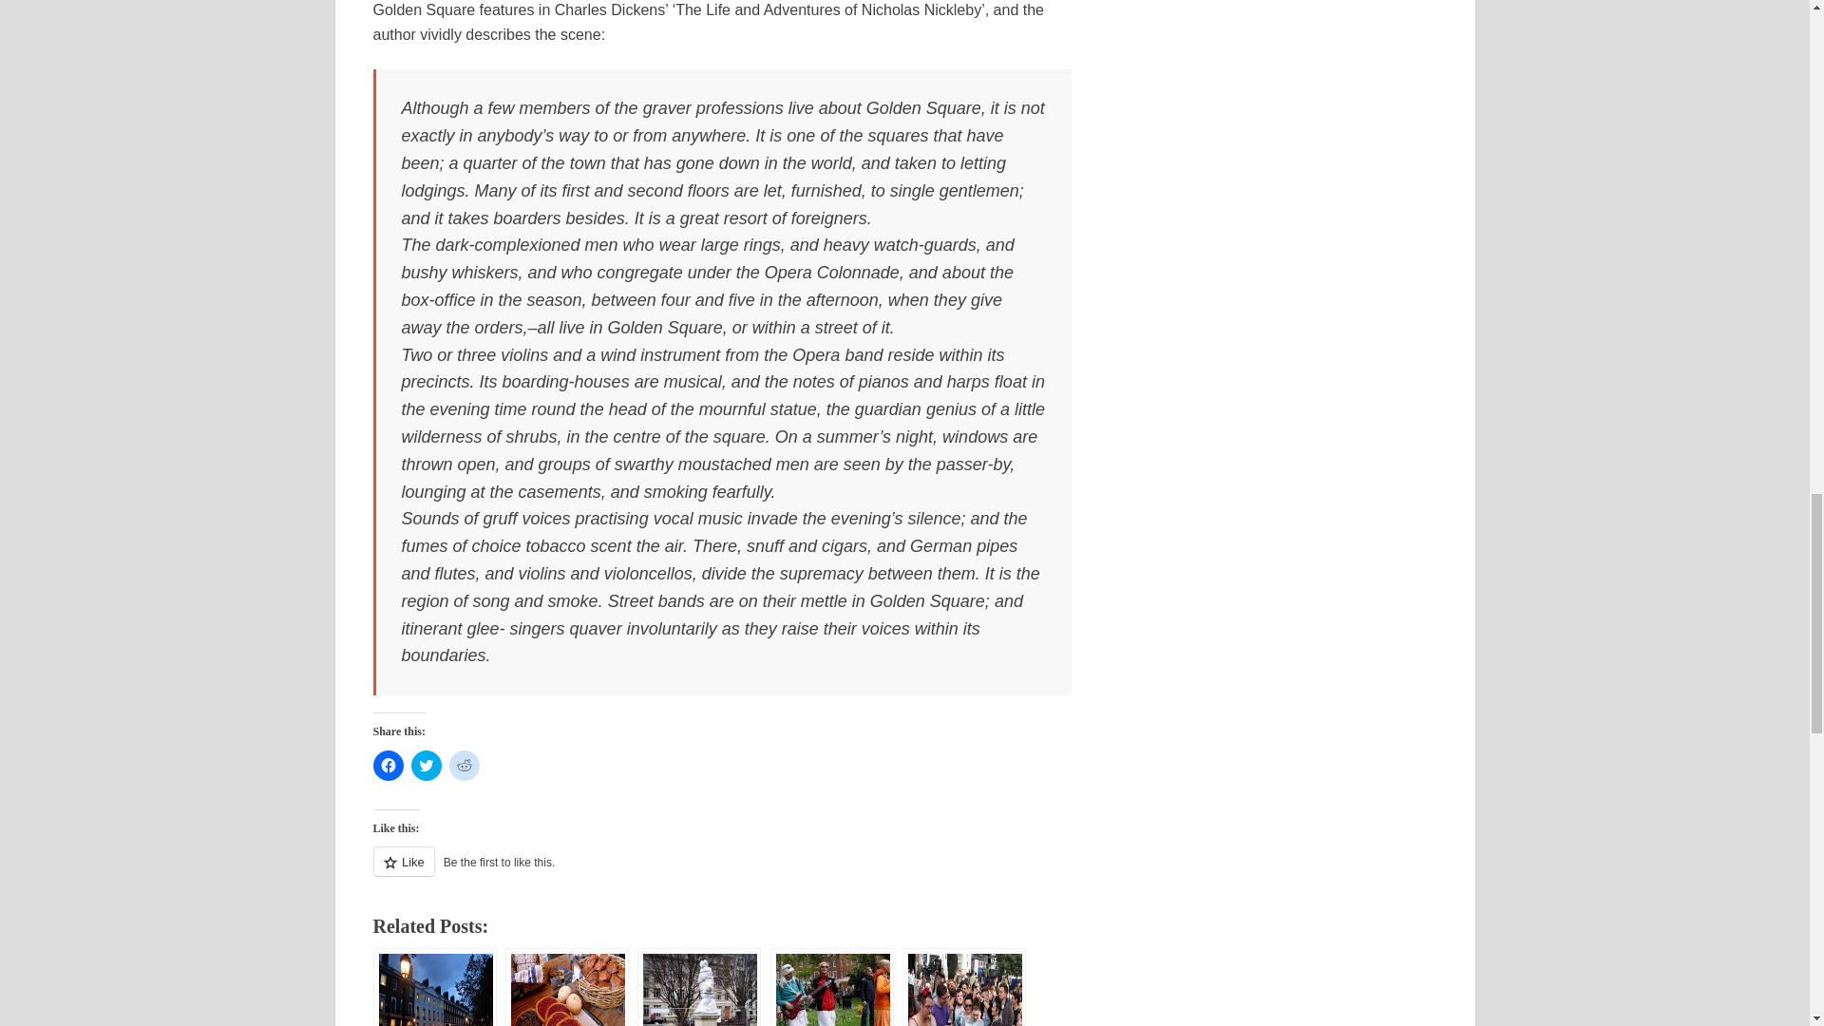 The width and height of the screenshot is (1824, 1026). I want to click on London Soho Square: The Hari Krishna guys go electric, so click(831, 986).